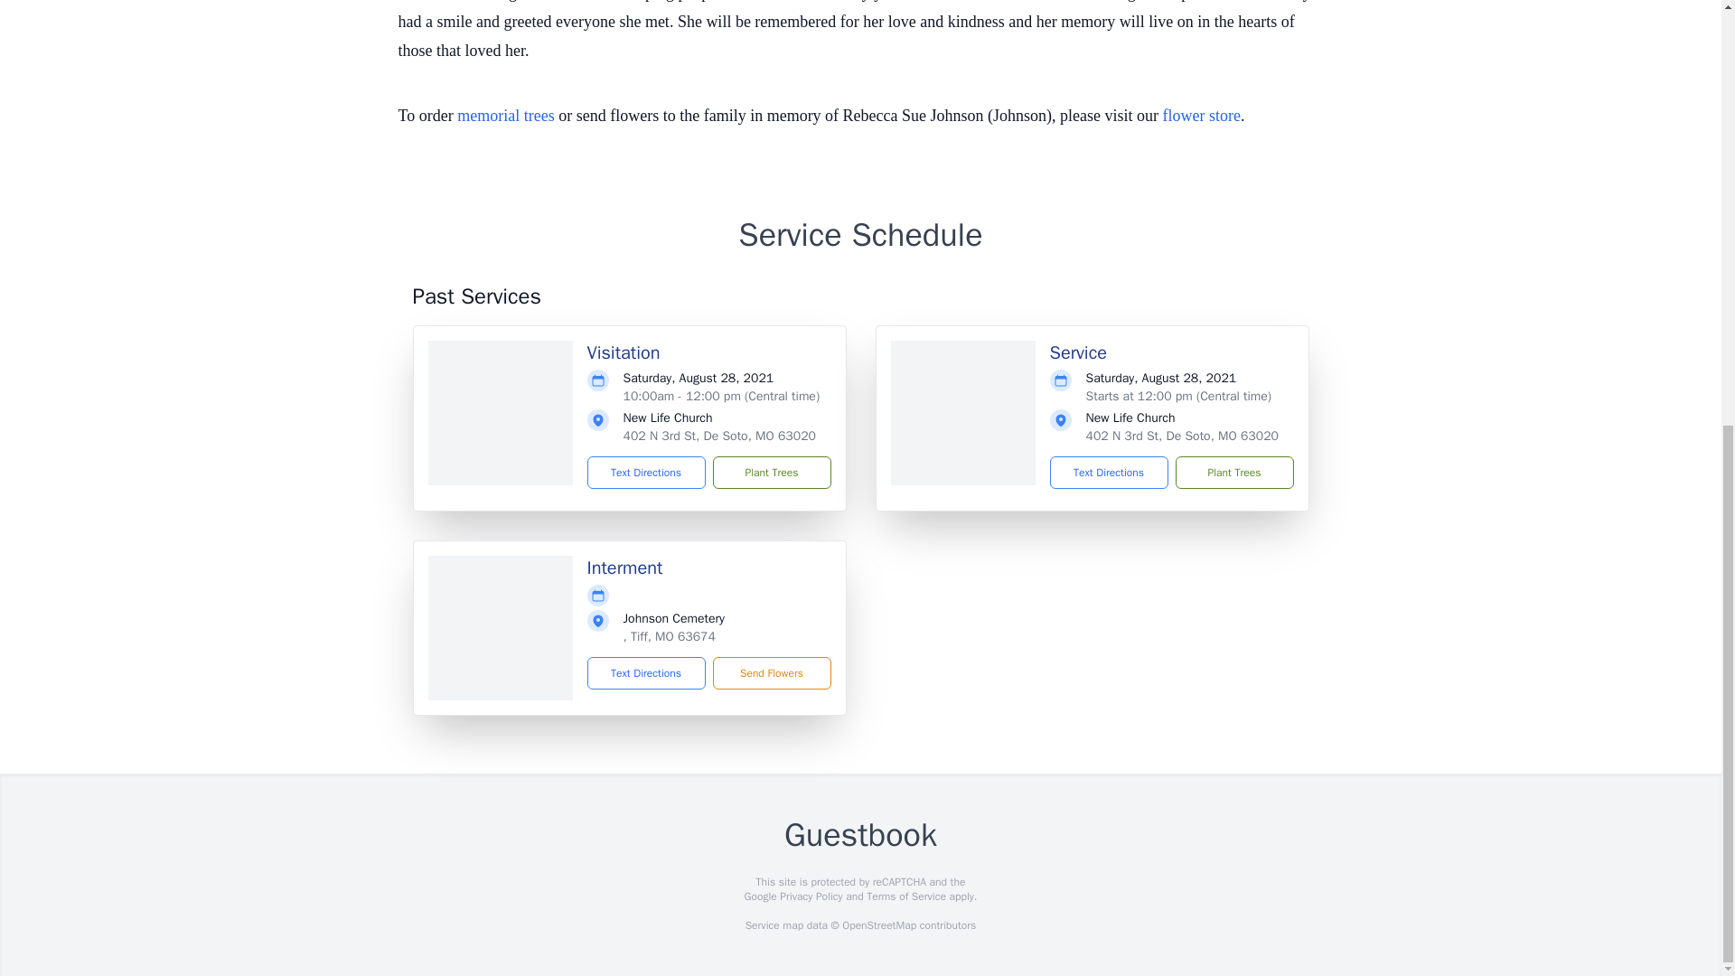  What do you see at coordinates (771, 672) in the screenshot?
I see `Send Flowers` at bounding box center [771, 672].